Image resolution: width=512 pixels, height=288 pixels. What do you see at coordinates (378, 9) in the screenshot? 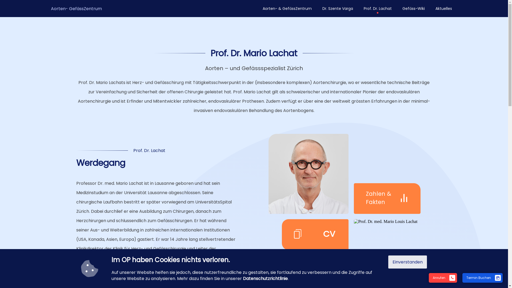
I see `Prof. Dr. Lachat` at bounding box center [378, 9].